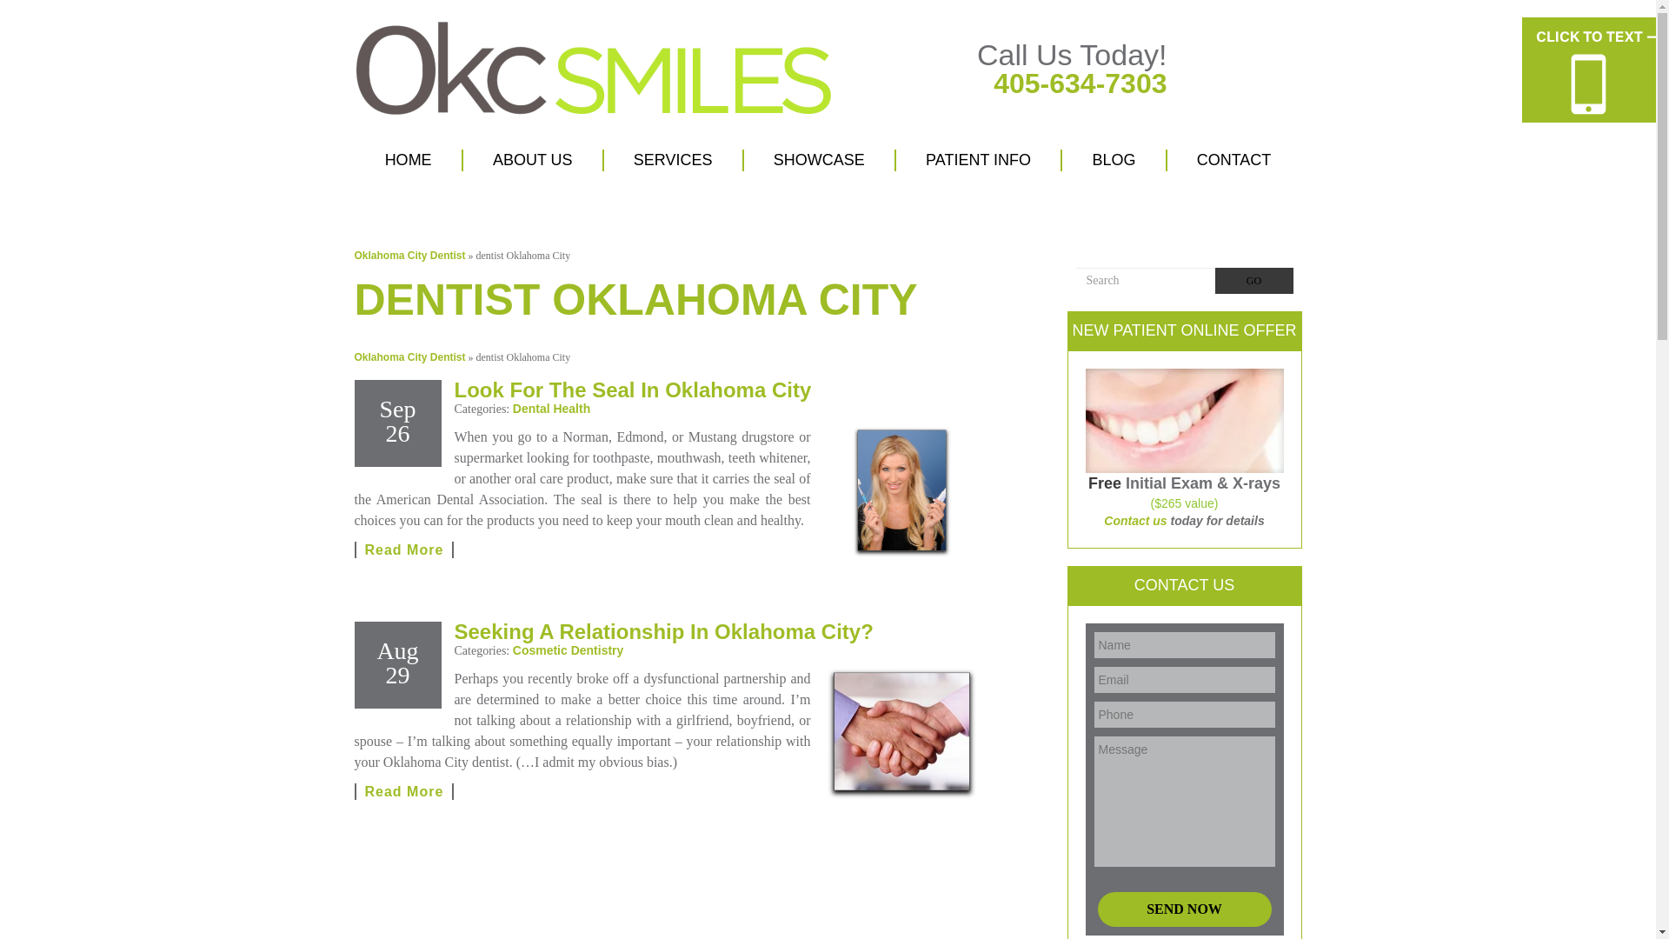 The width and height of the screenshot is (1669, 939). Describe the element at coordinates (902, 492) in the screenshot. I see `Look For The Seal In Oklahoma City` at that location.